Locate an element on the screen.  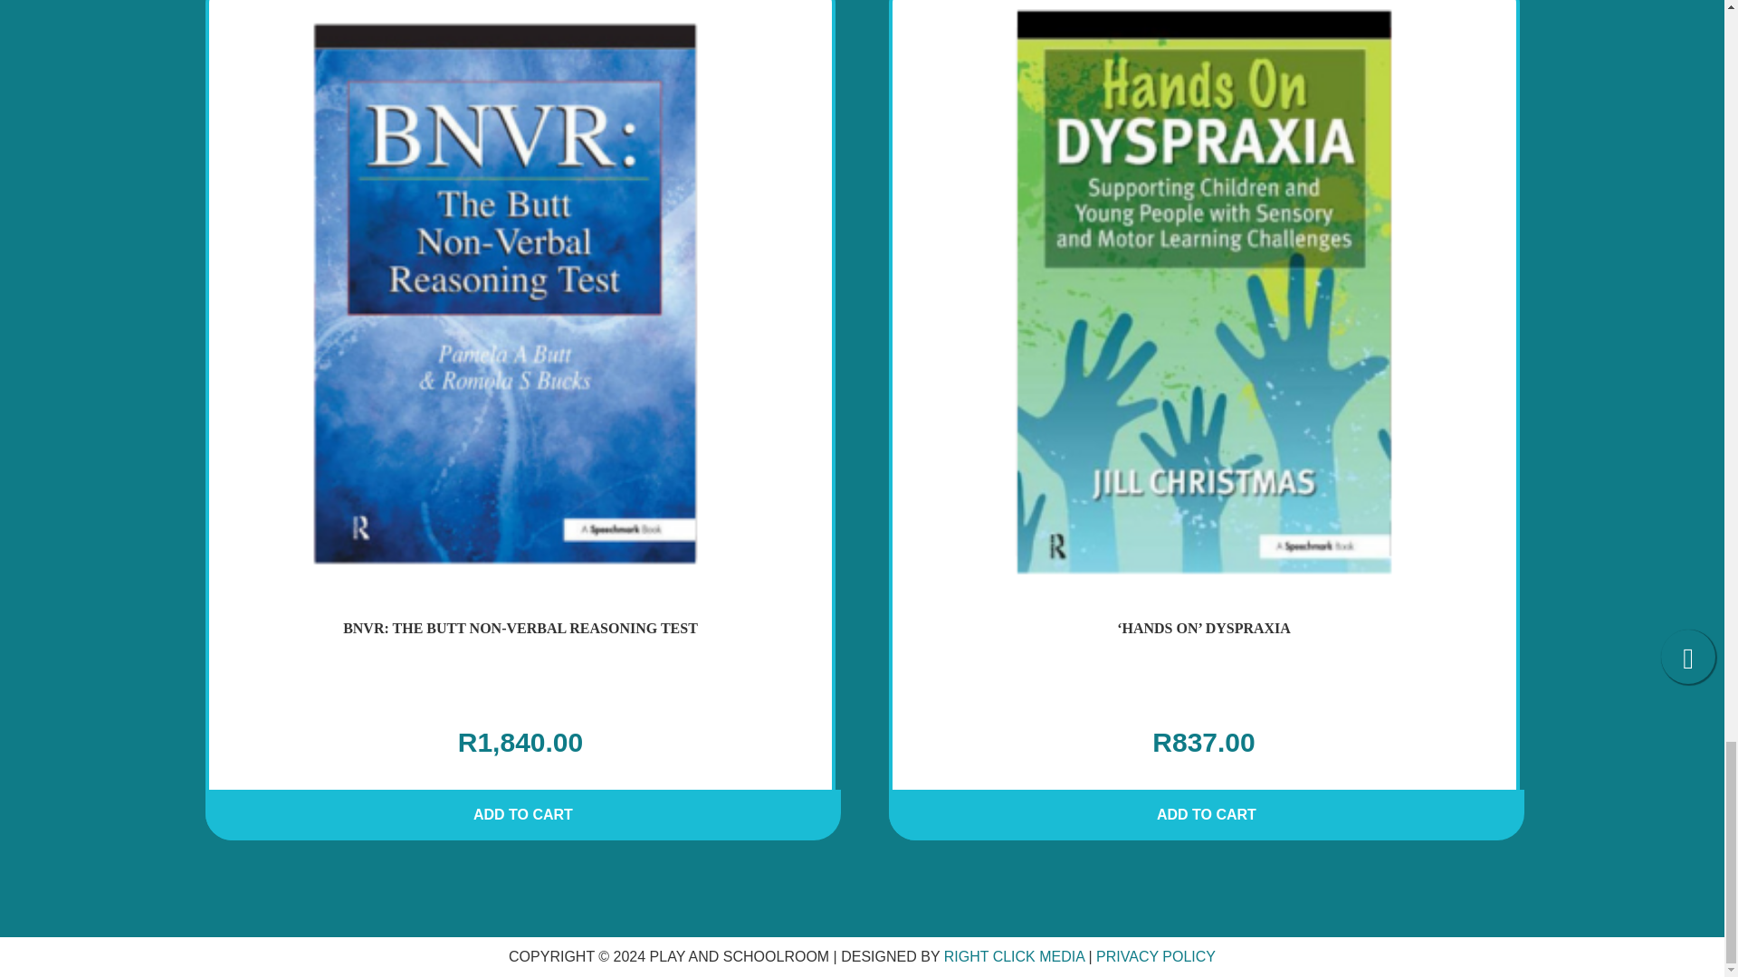
RIGHT CLICK MEDIA is located at coordinates (1014, 955).